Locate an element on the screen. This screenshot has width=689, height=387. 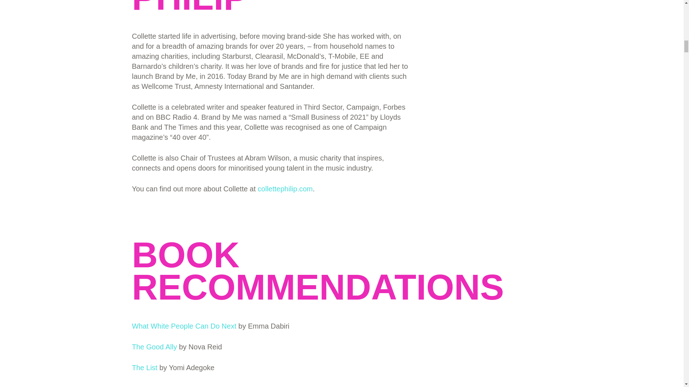
The Good Ally is located at coordinates (154, 347).